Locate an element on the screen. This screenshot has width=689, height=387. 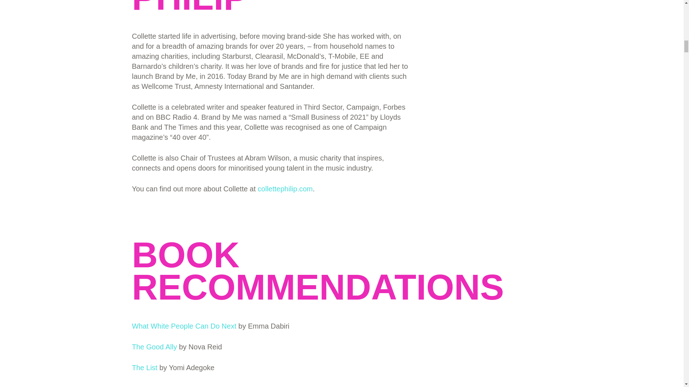
The Good Ally is located at coordinates (154, 347).